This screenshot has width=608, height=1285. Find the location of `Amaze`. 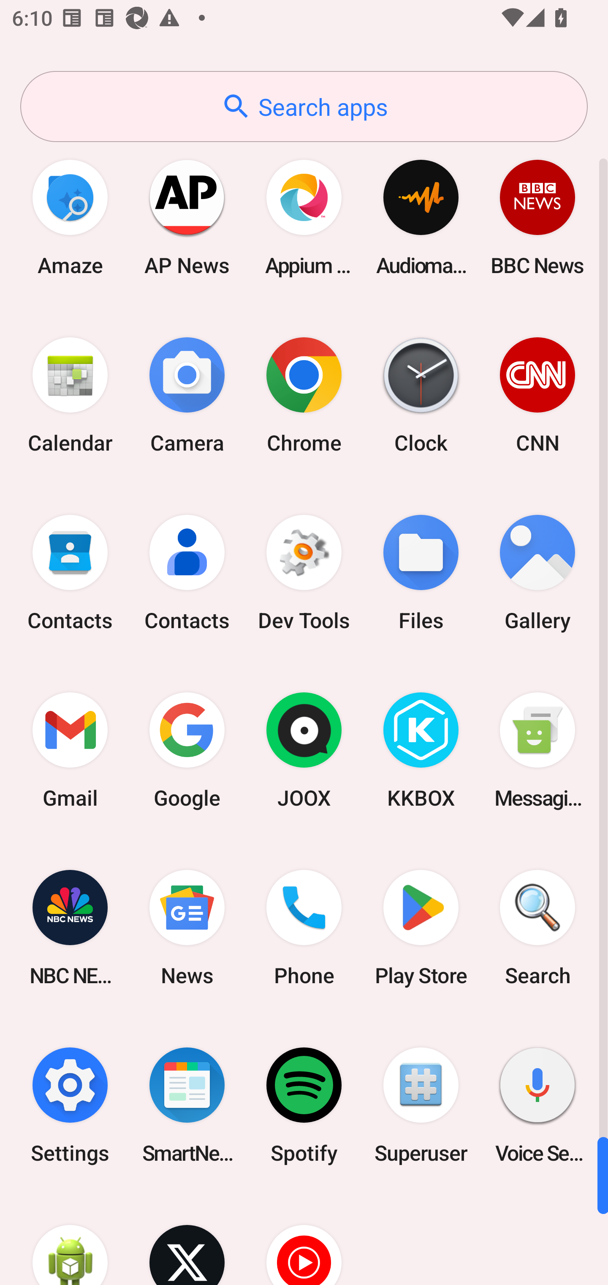

Amaze is located at coordinates (70, 217).